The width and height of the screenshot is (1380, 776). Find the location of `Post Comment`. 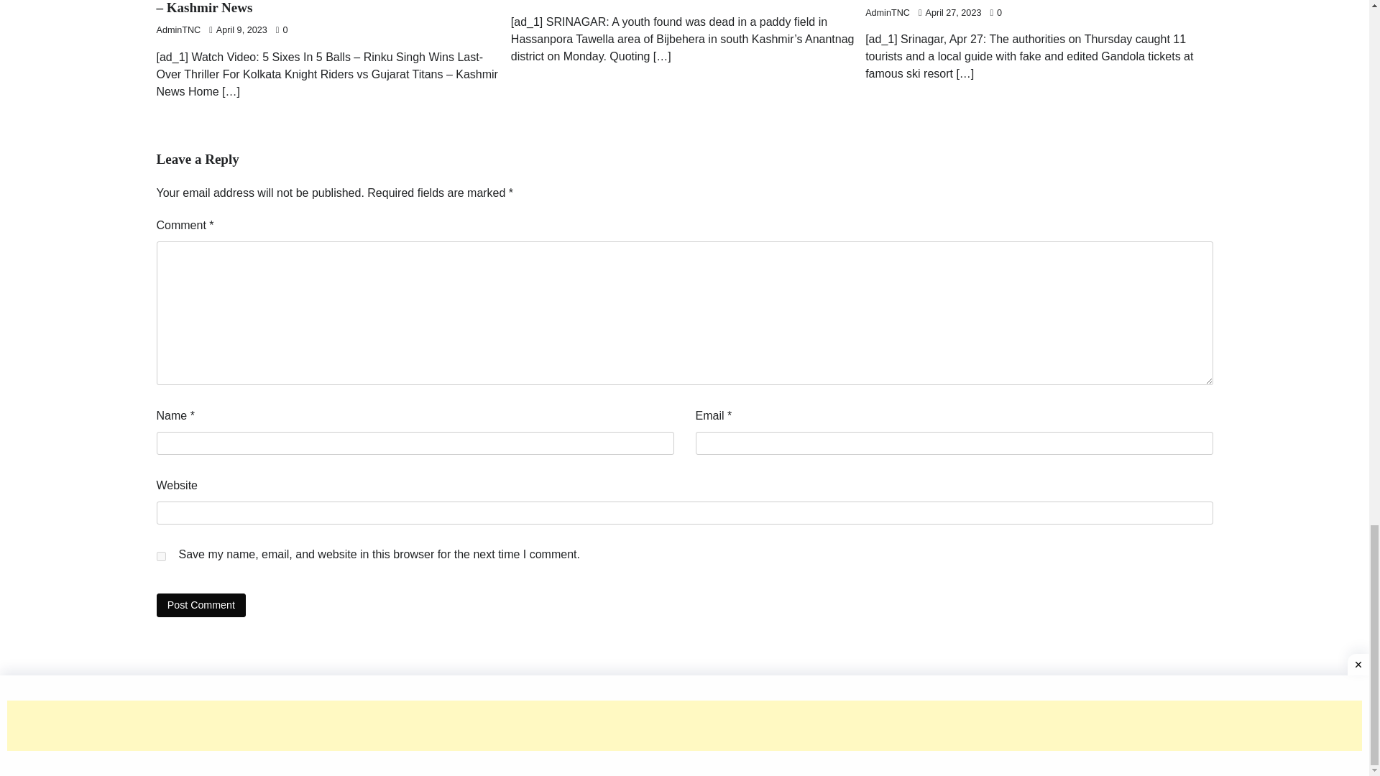

Post Comment is located at coordinates (201, 605).